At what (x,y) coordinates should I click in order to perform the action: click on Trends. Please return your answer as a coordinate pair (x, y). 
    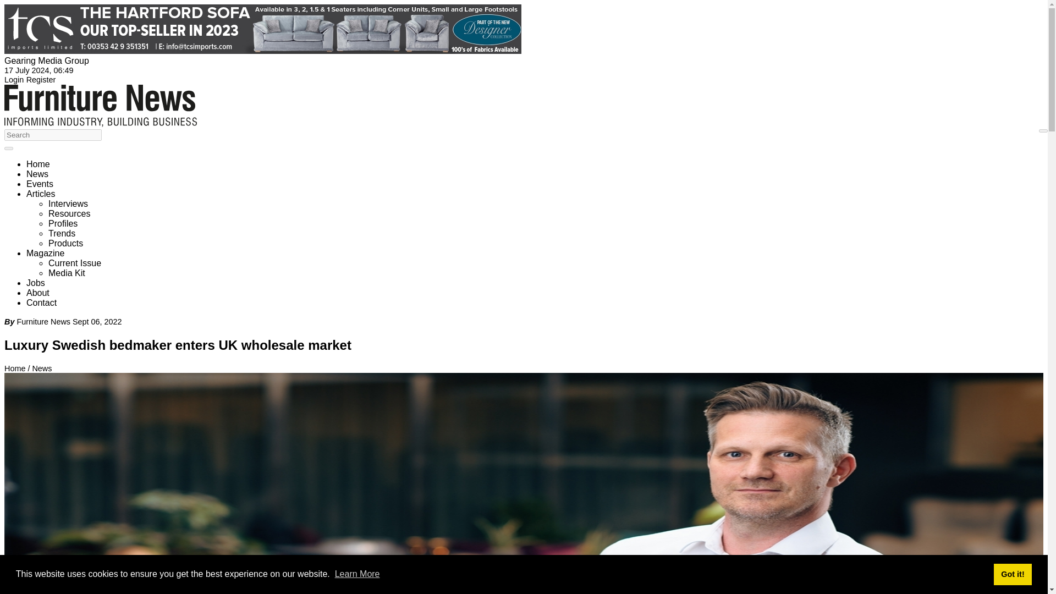
    Looking at the image, I should click on (62, 233).